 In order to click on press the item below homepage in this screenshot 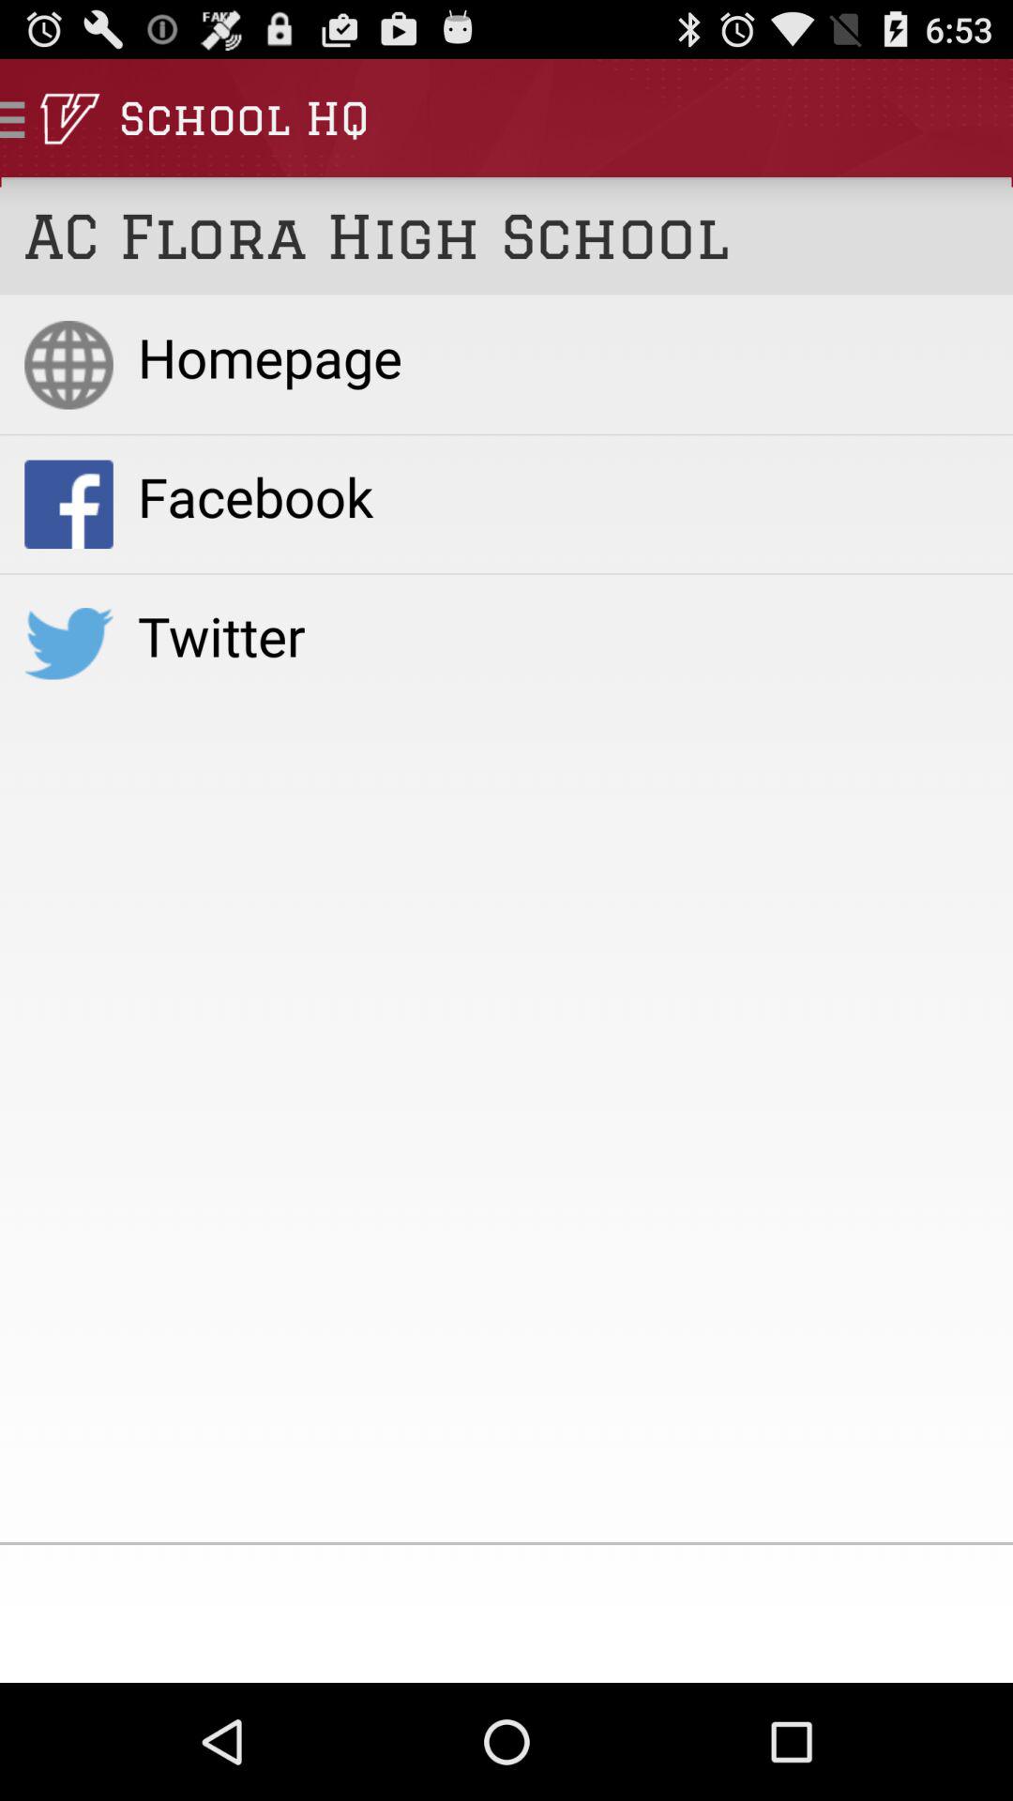, I will do `click(563, 495)`.